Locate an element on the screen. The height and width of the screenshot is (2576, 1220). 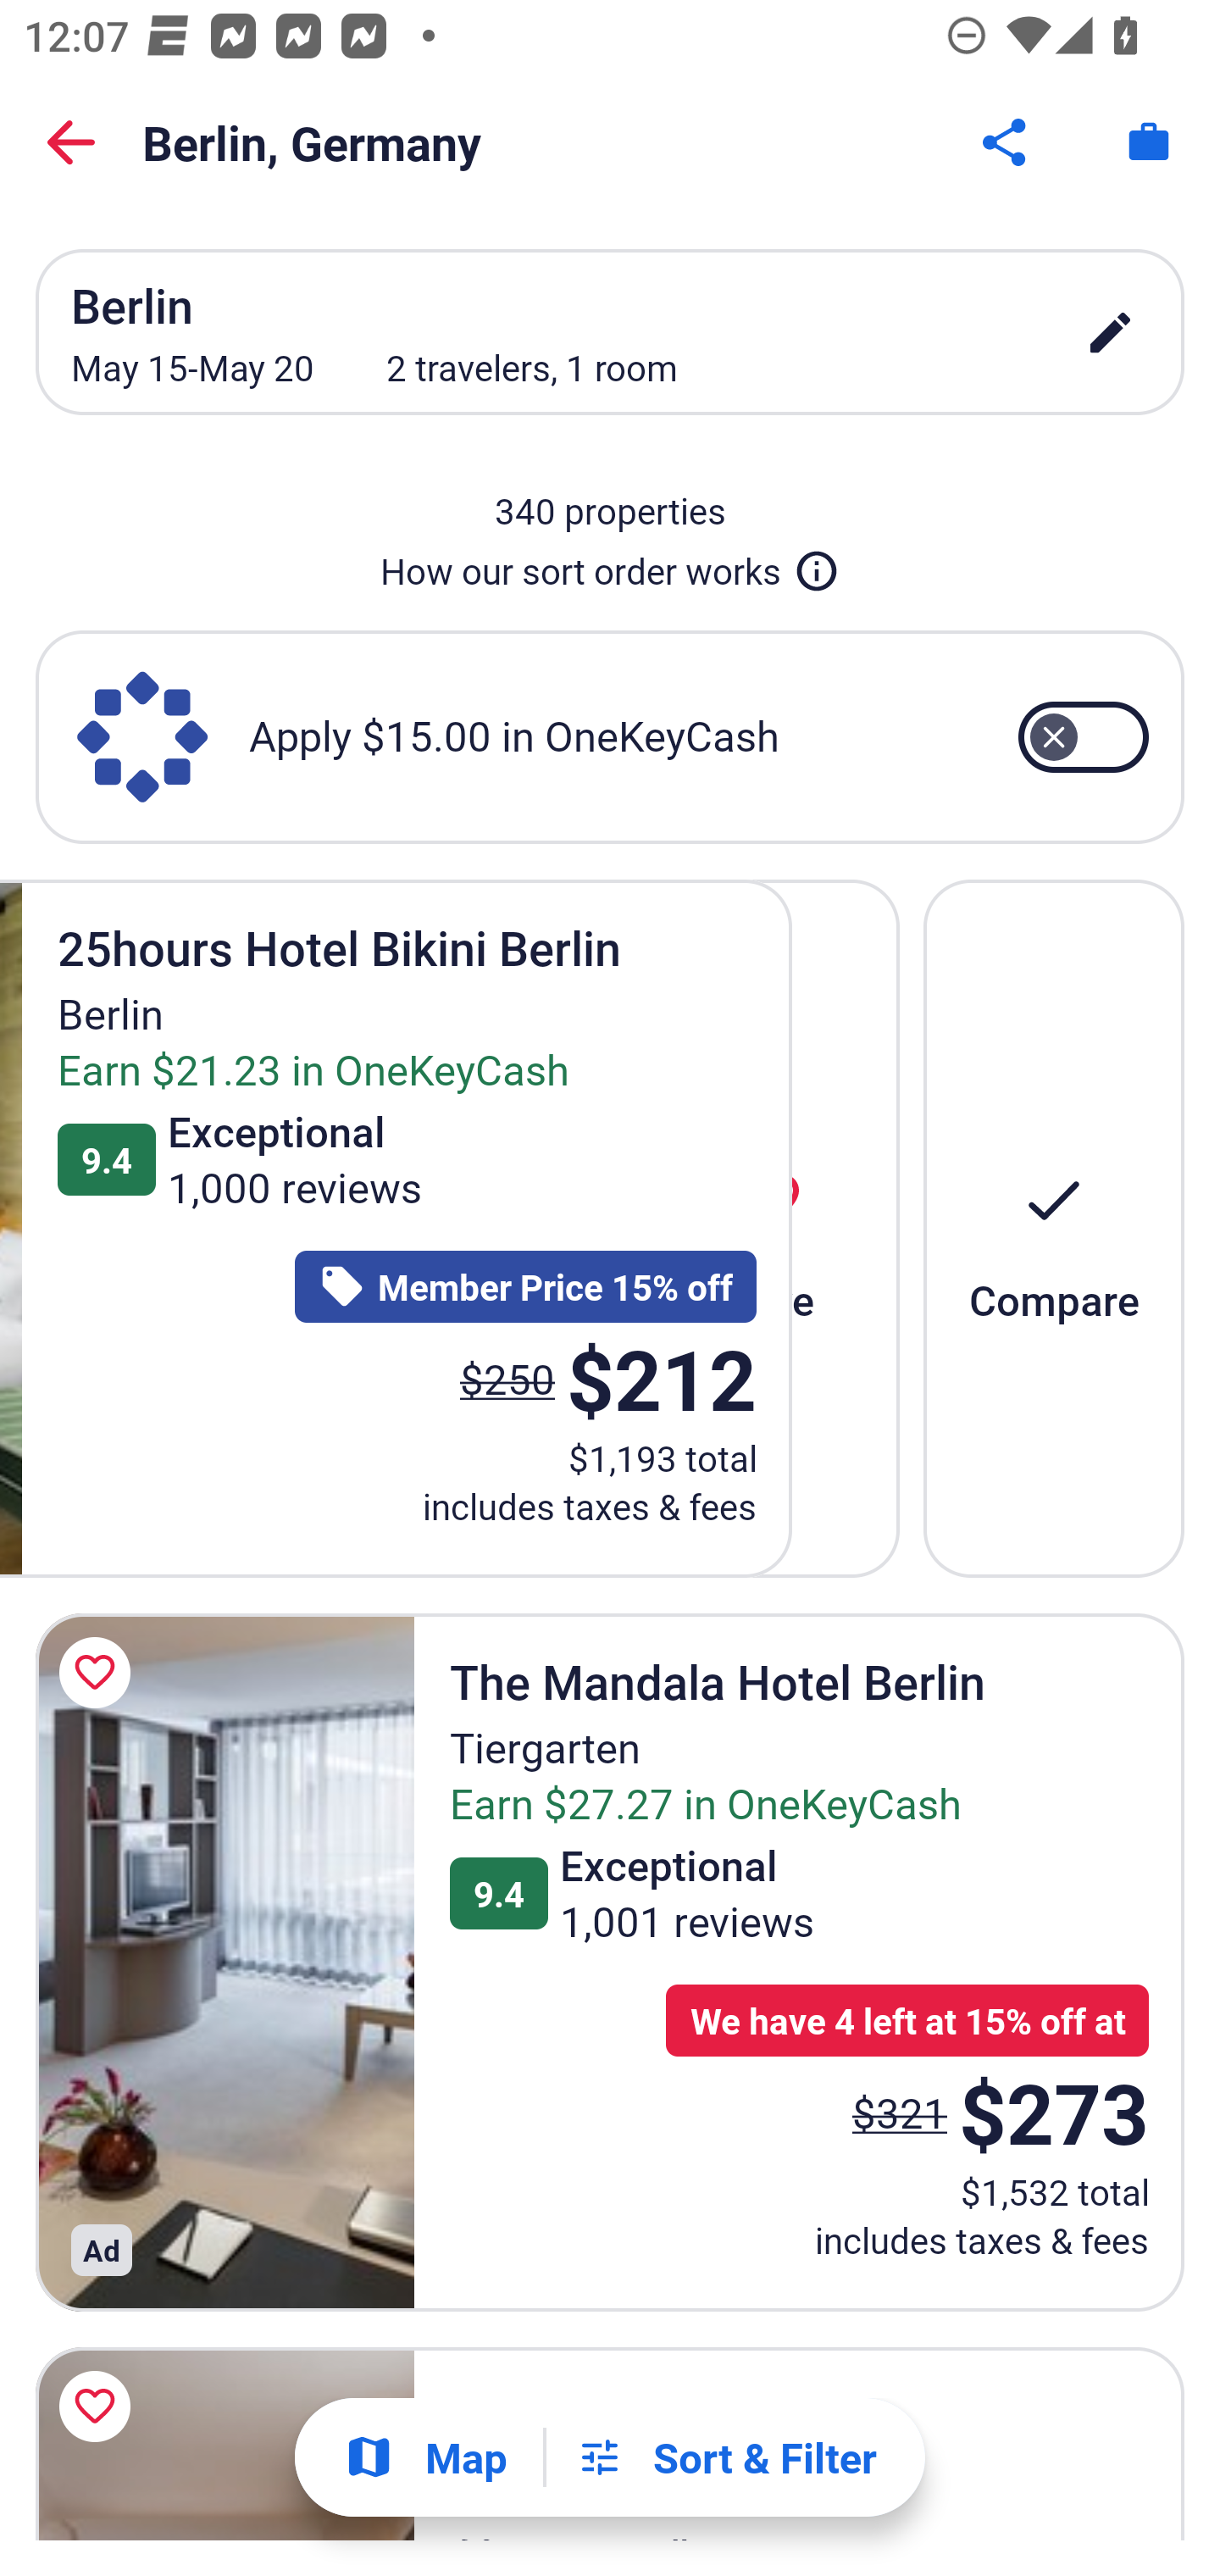
Show map Map Show map Button is located at coordinates (425, 2457).